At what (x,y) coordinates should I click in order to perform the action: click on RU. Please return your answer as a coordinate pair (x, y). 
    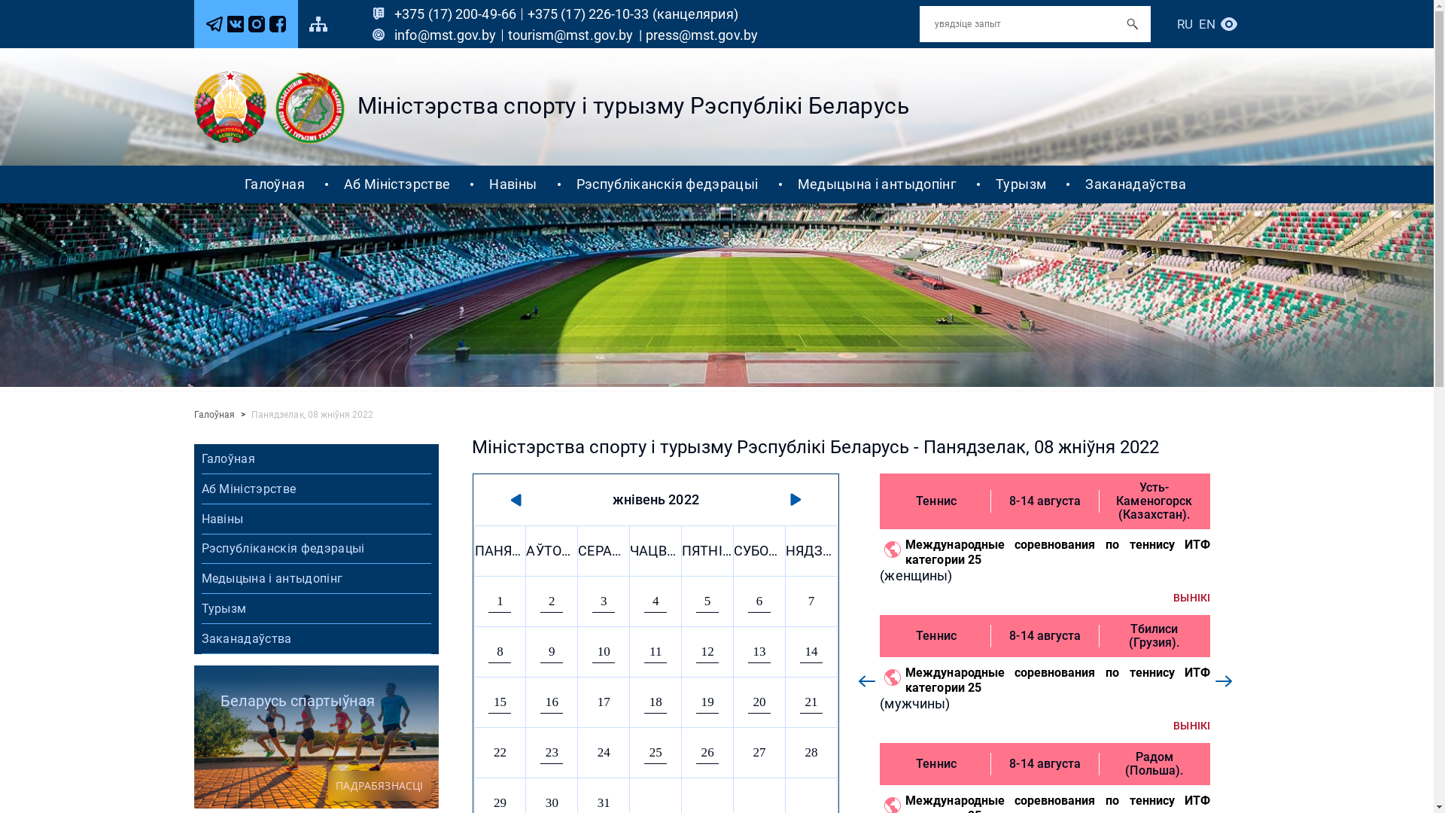
    Looking at the image, I should click on (1185, 24).